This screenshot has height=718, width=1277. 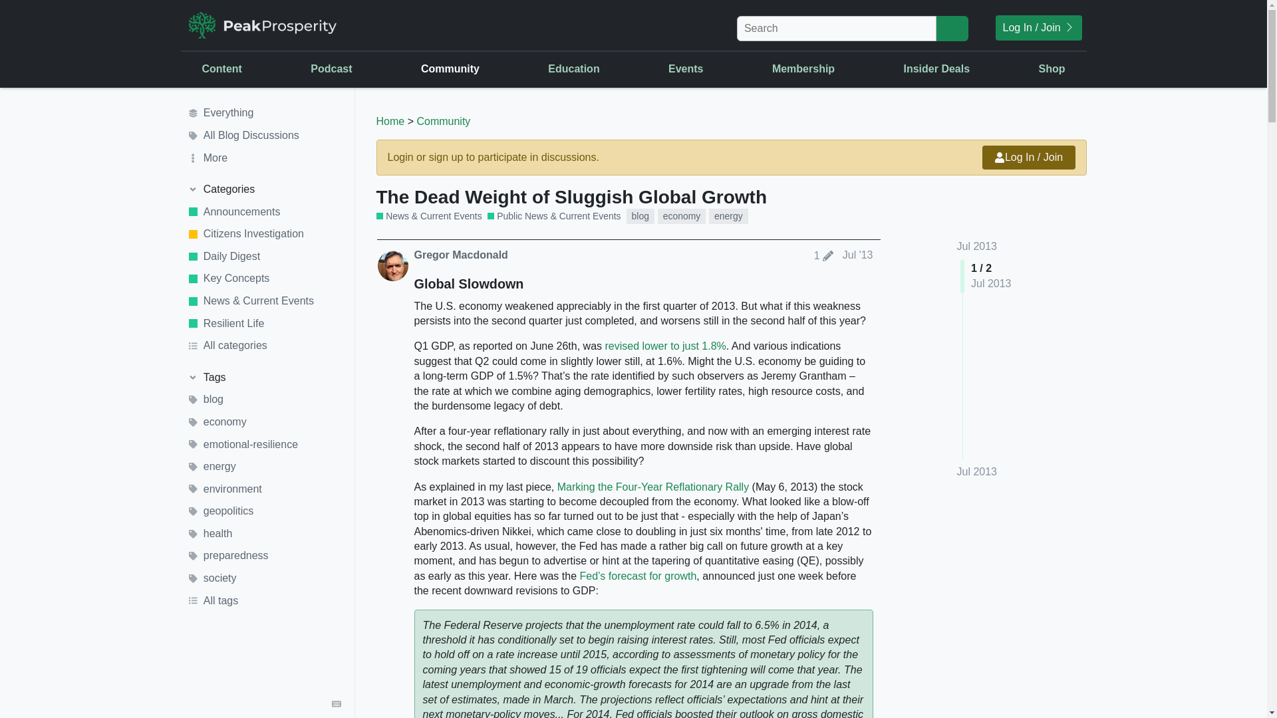 What do you see at coordinates (390, 121) in the screenshot?
I see `Home` at bounding box center [390, 121].